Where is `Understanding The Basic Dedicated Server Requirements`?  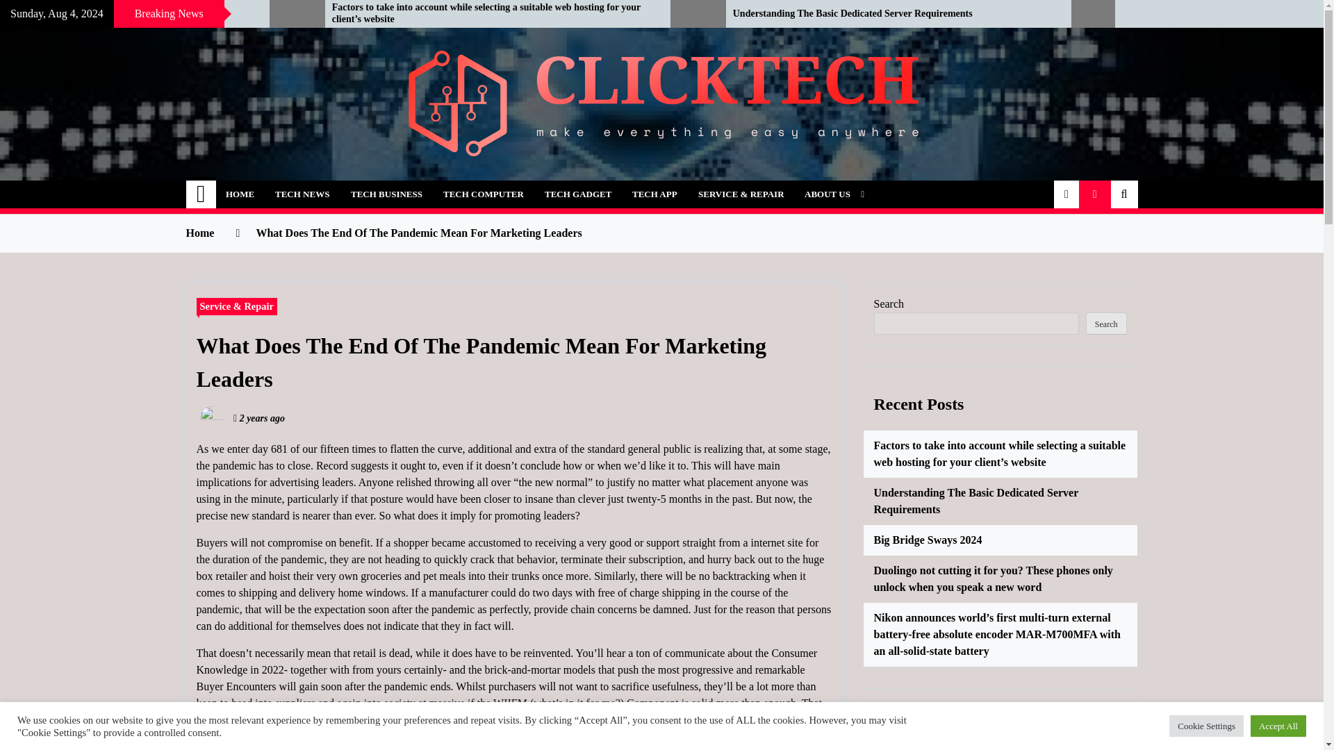
Understanding The Basic Dedicated Server Requirements is located at coordinates (891, 14).